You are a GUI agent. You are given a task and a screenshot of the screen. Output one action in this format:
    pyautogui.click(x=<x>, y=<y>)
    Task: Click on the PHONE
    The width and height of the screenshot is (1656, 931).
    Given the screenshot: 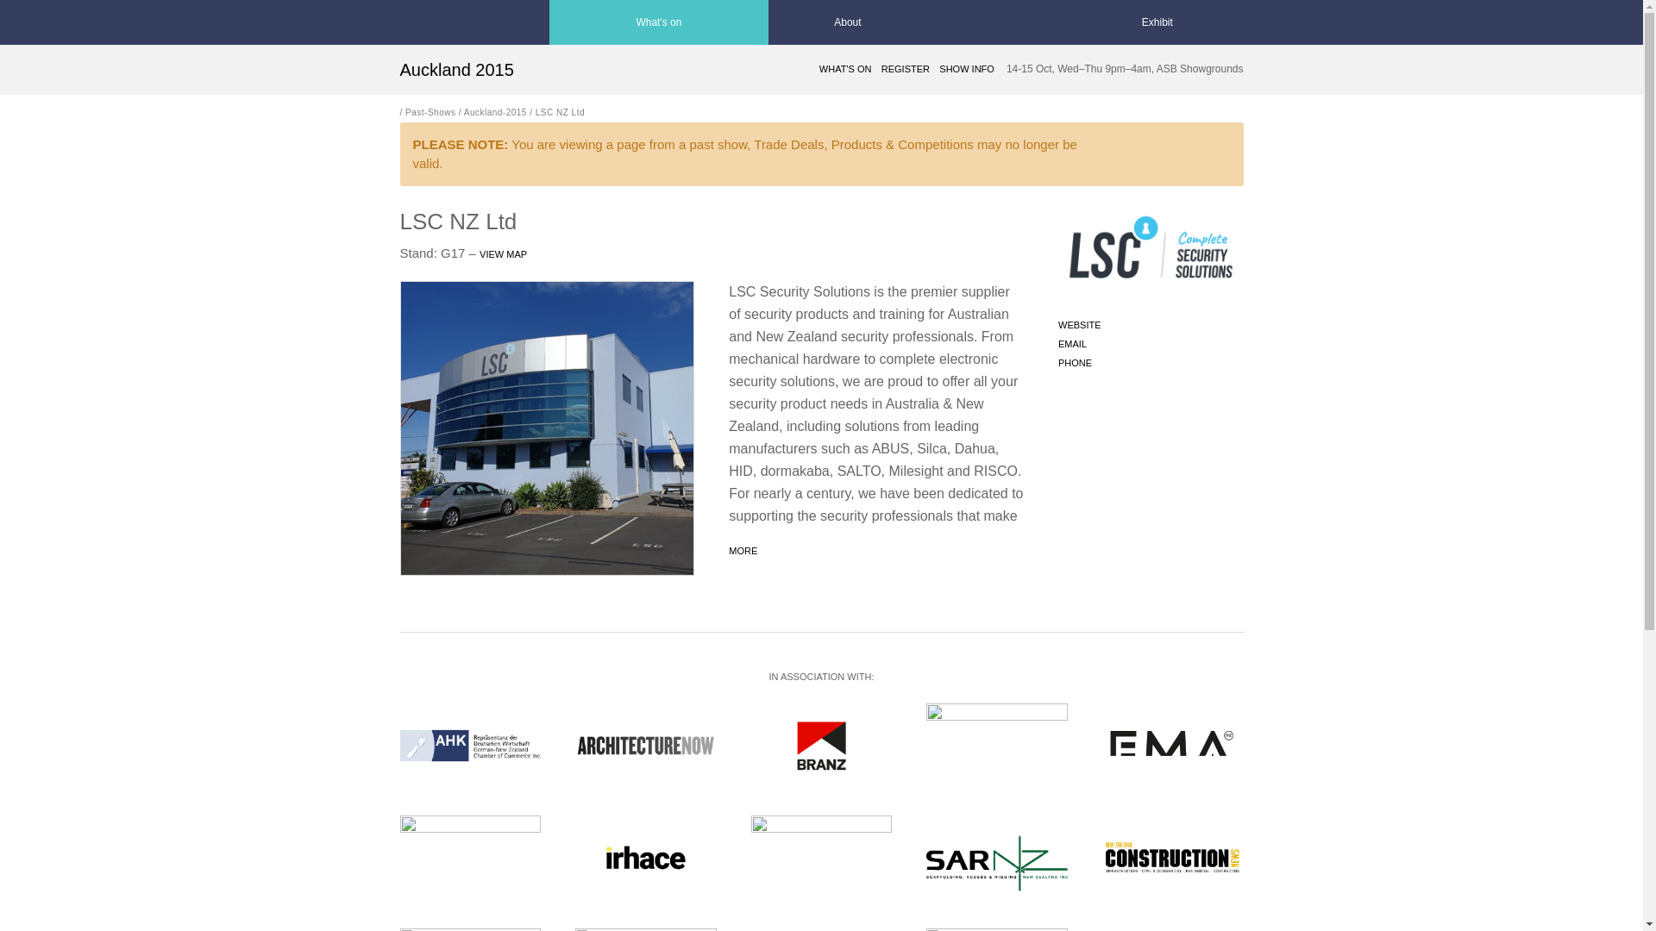 What is the action you would take?
    pyautogui.click(x=1075, y=362)
    